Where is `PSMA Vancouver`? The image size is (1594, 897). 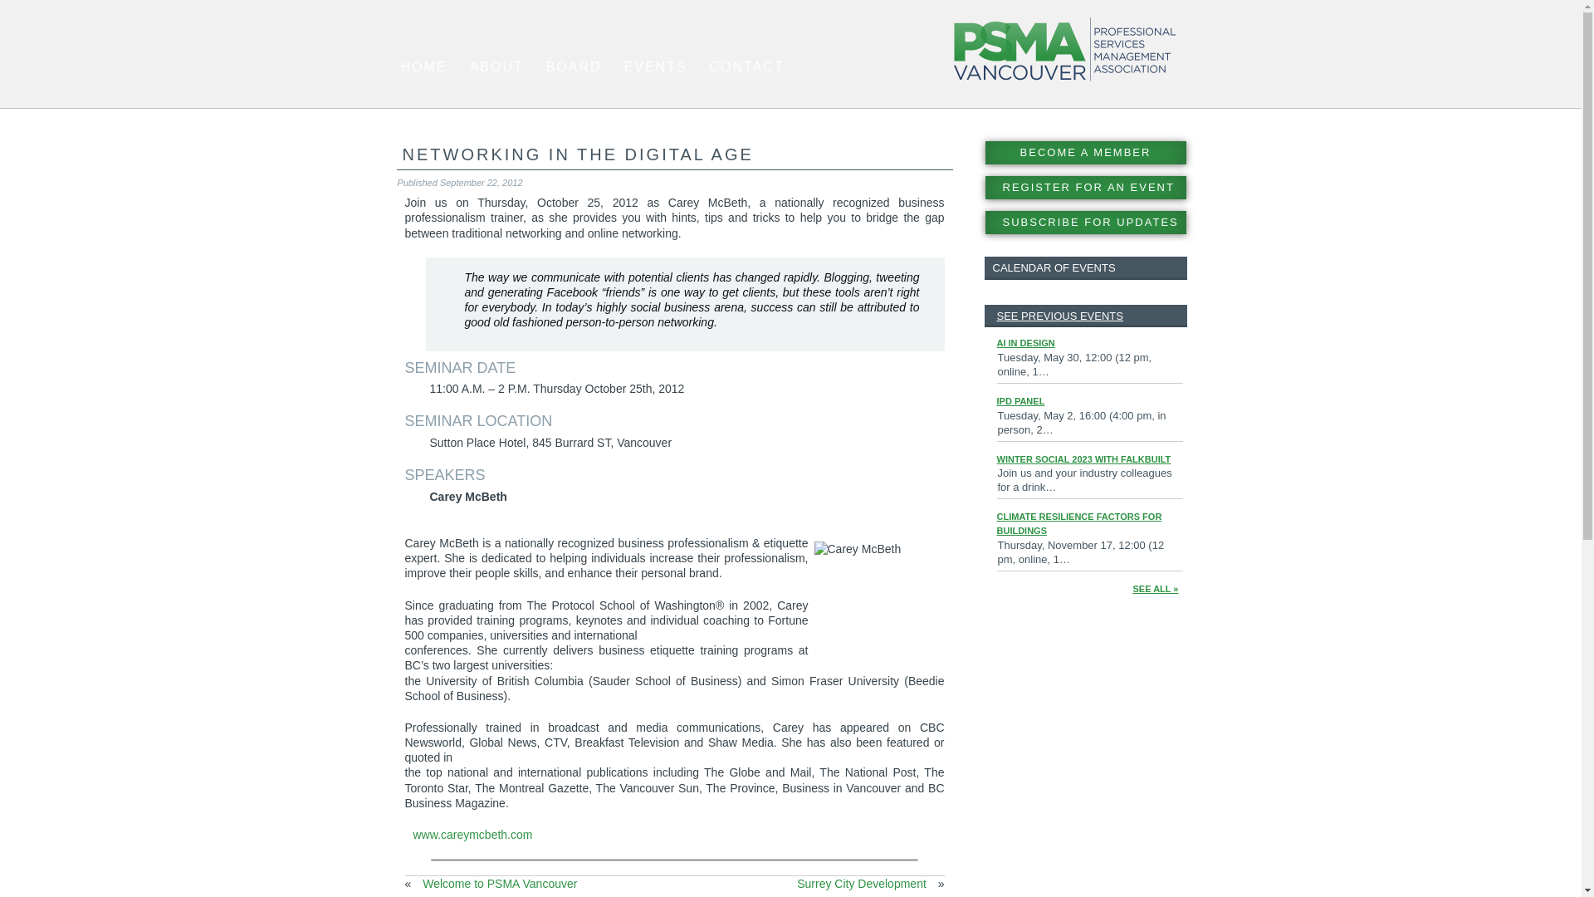 PSMA Vancouver is located at coordinates (1064, 50).